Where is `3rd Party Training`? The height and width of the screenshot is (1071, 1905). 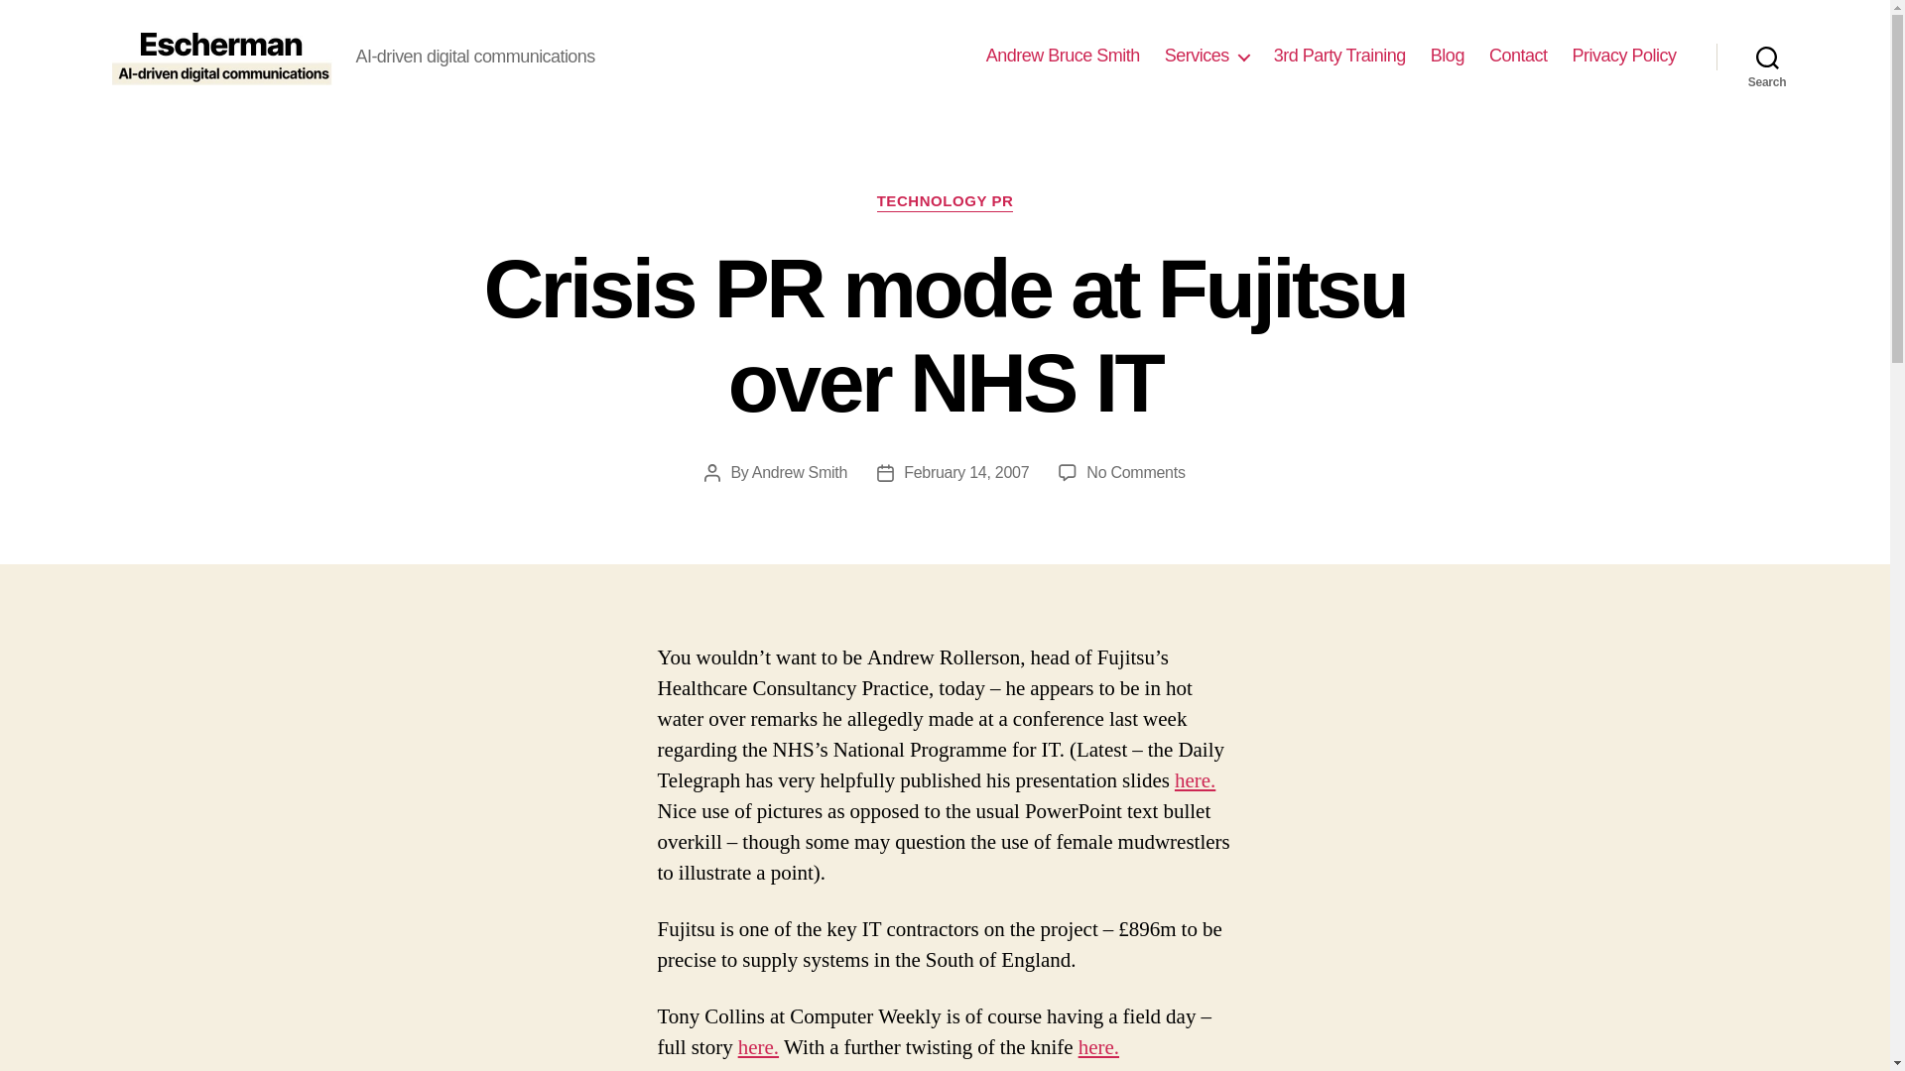 3rd Party Training is located at coordinates (1135, 472).